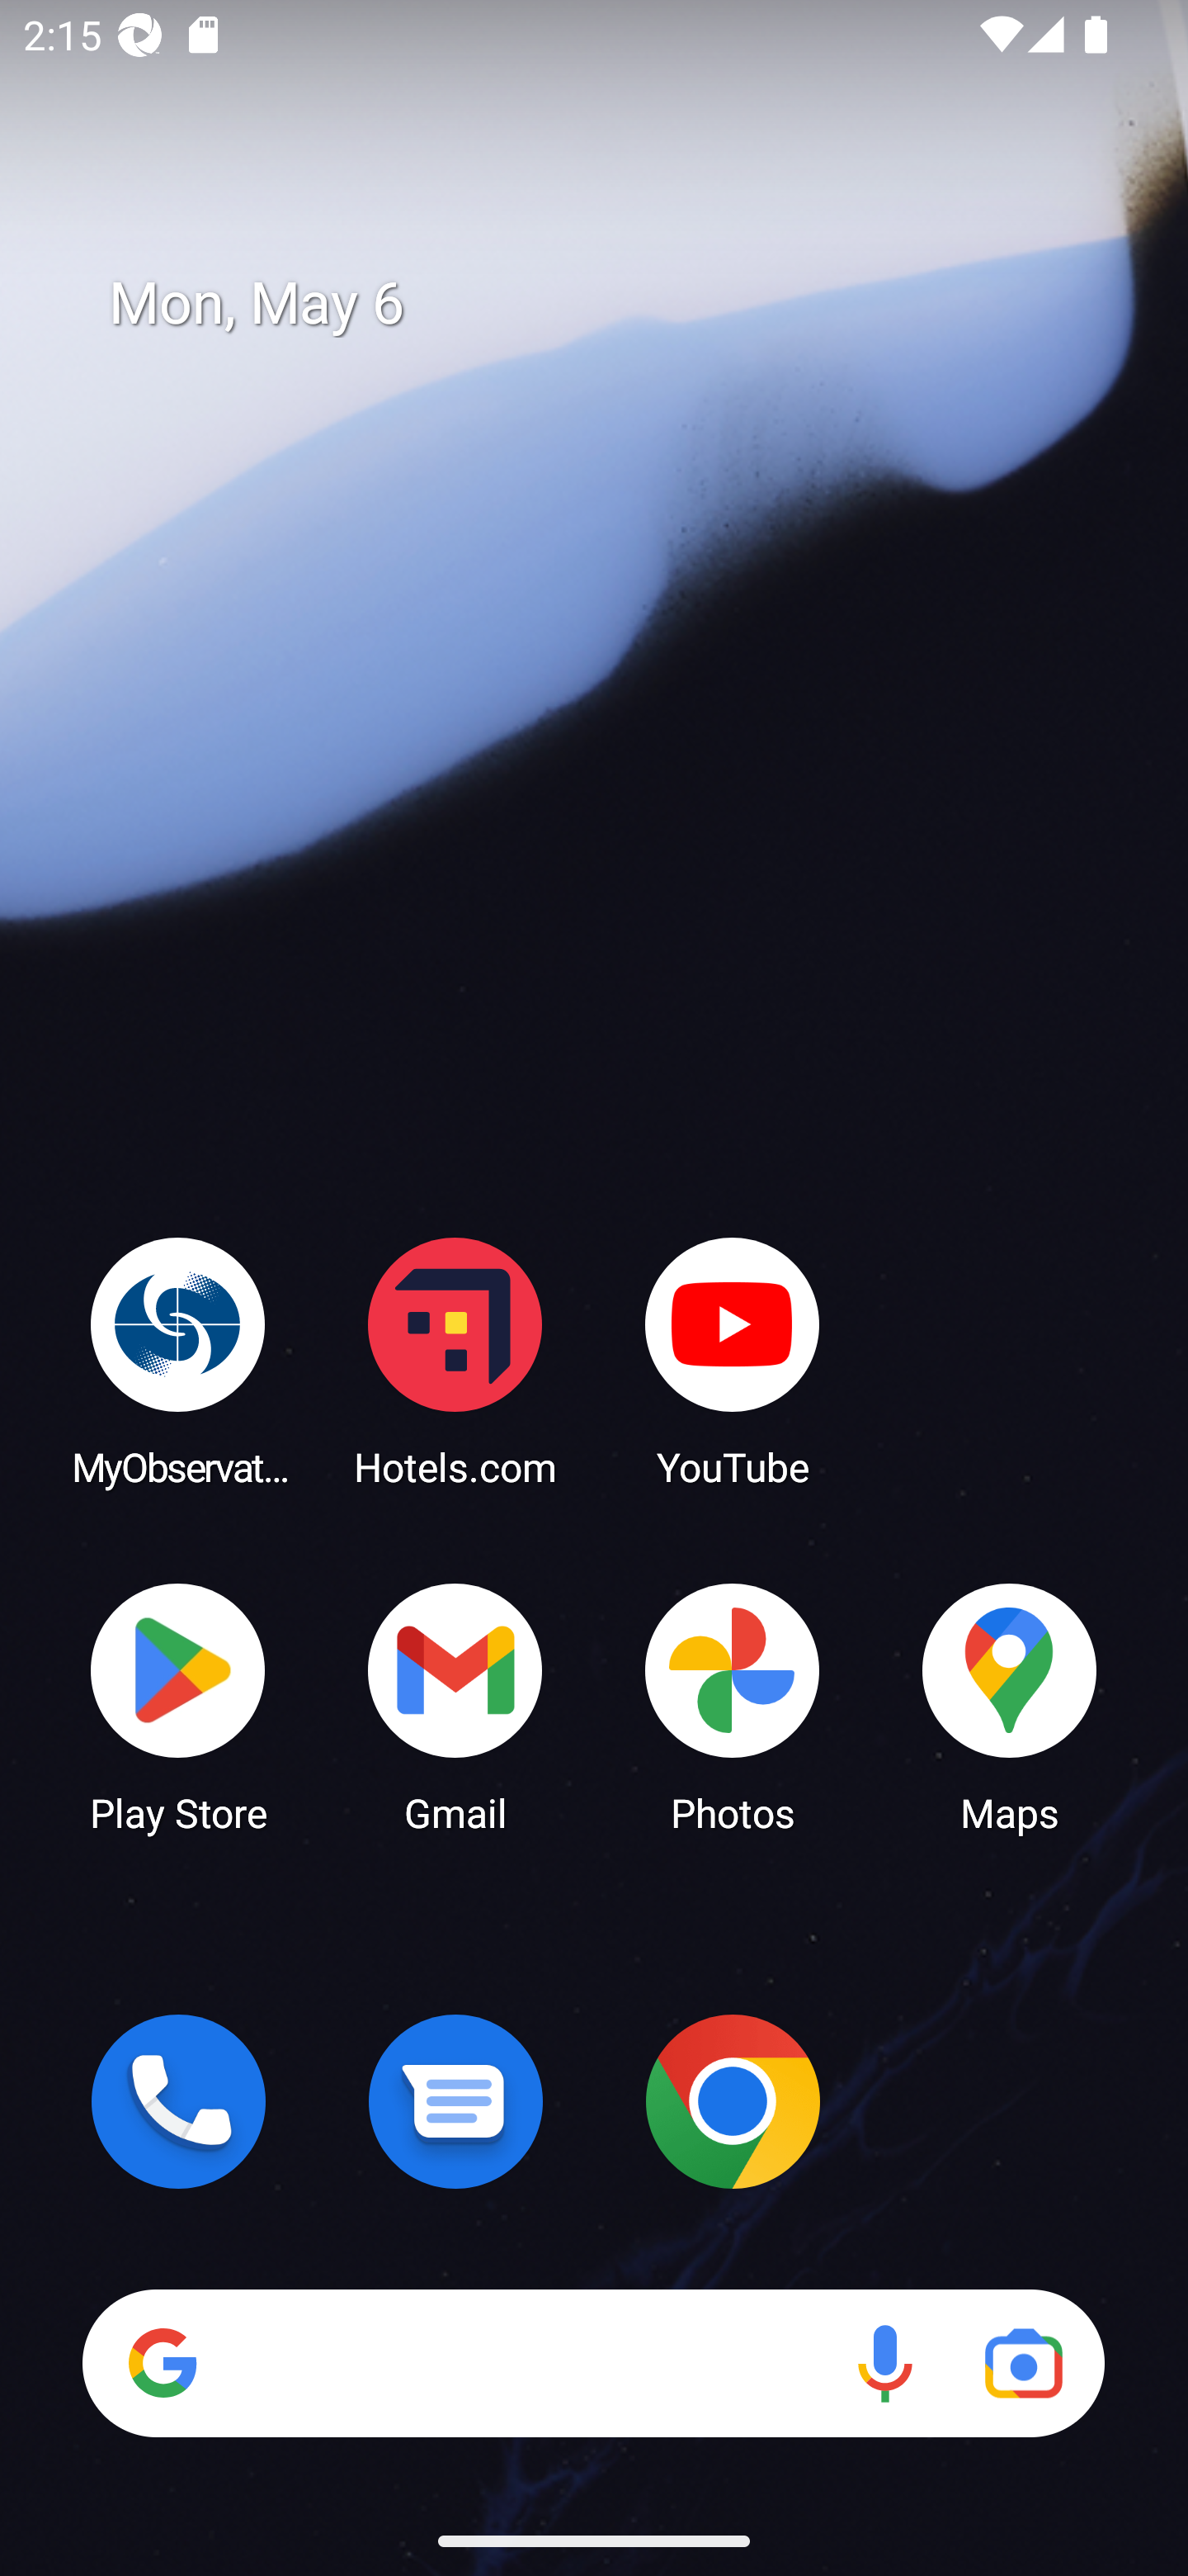  Describe the element at coordinates (733, 1706) in the screenshot. I see `Photos` at that location.